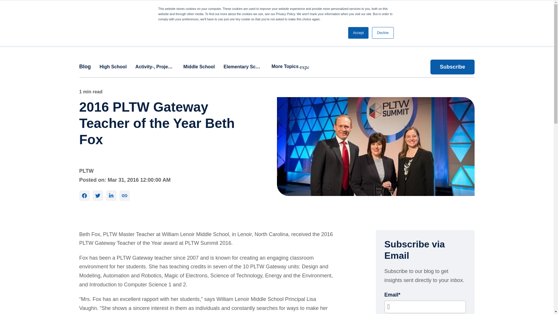 The width and height of the screenshot is (558, 314). Describe the element at coordinates (382, 33) in the screenshot. I see `Decline` at that location.